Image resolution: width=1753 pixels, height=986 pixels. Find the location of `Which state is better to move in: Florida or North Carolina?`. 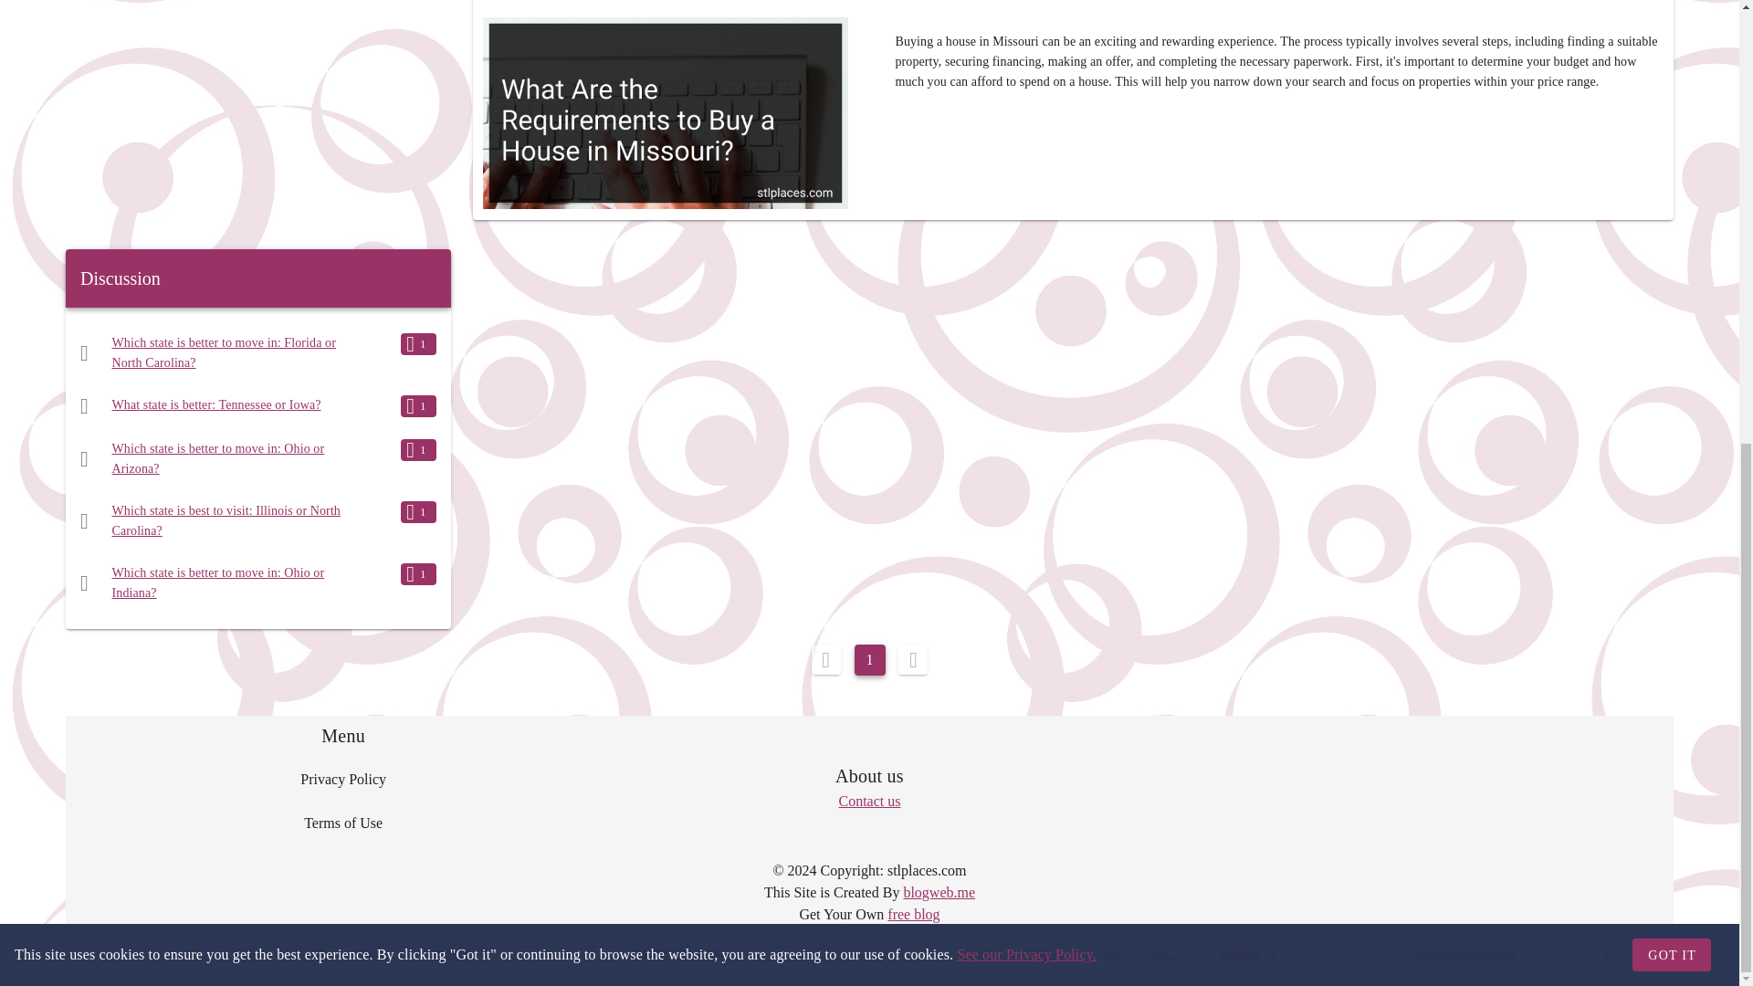

Which state is better to move in: Florida or North Carolina? is located at coordinates (224, 352).